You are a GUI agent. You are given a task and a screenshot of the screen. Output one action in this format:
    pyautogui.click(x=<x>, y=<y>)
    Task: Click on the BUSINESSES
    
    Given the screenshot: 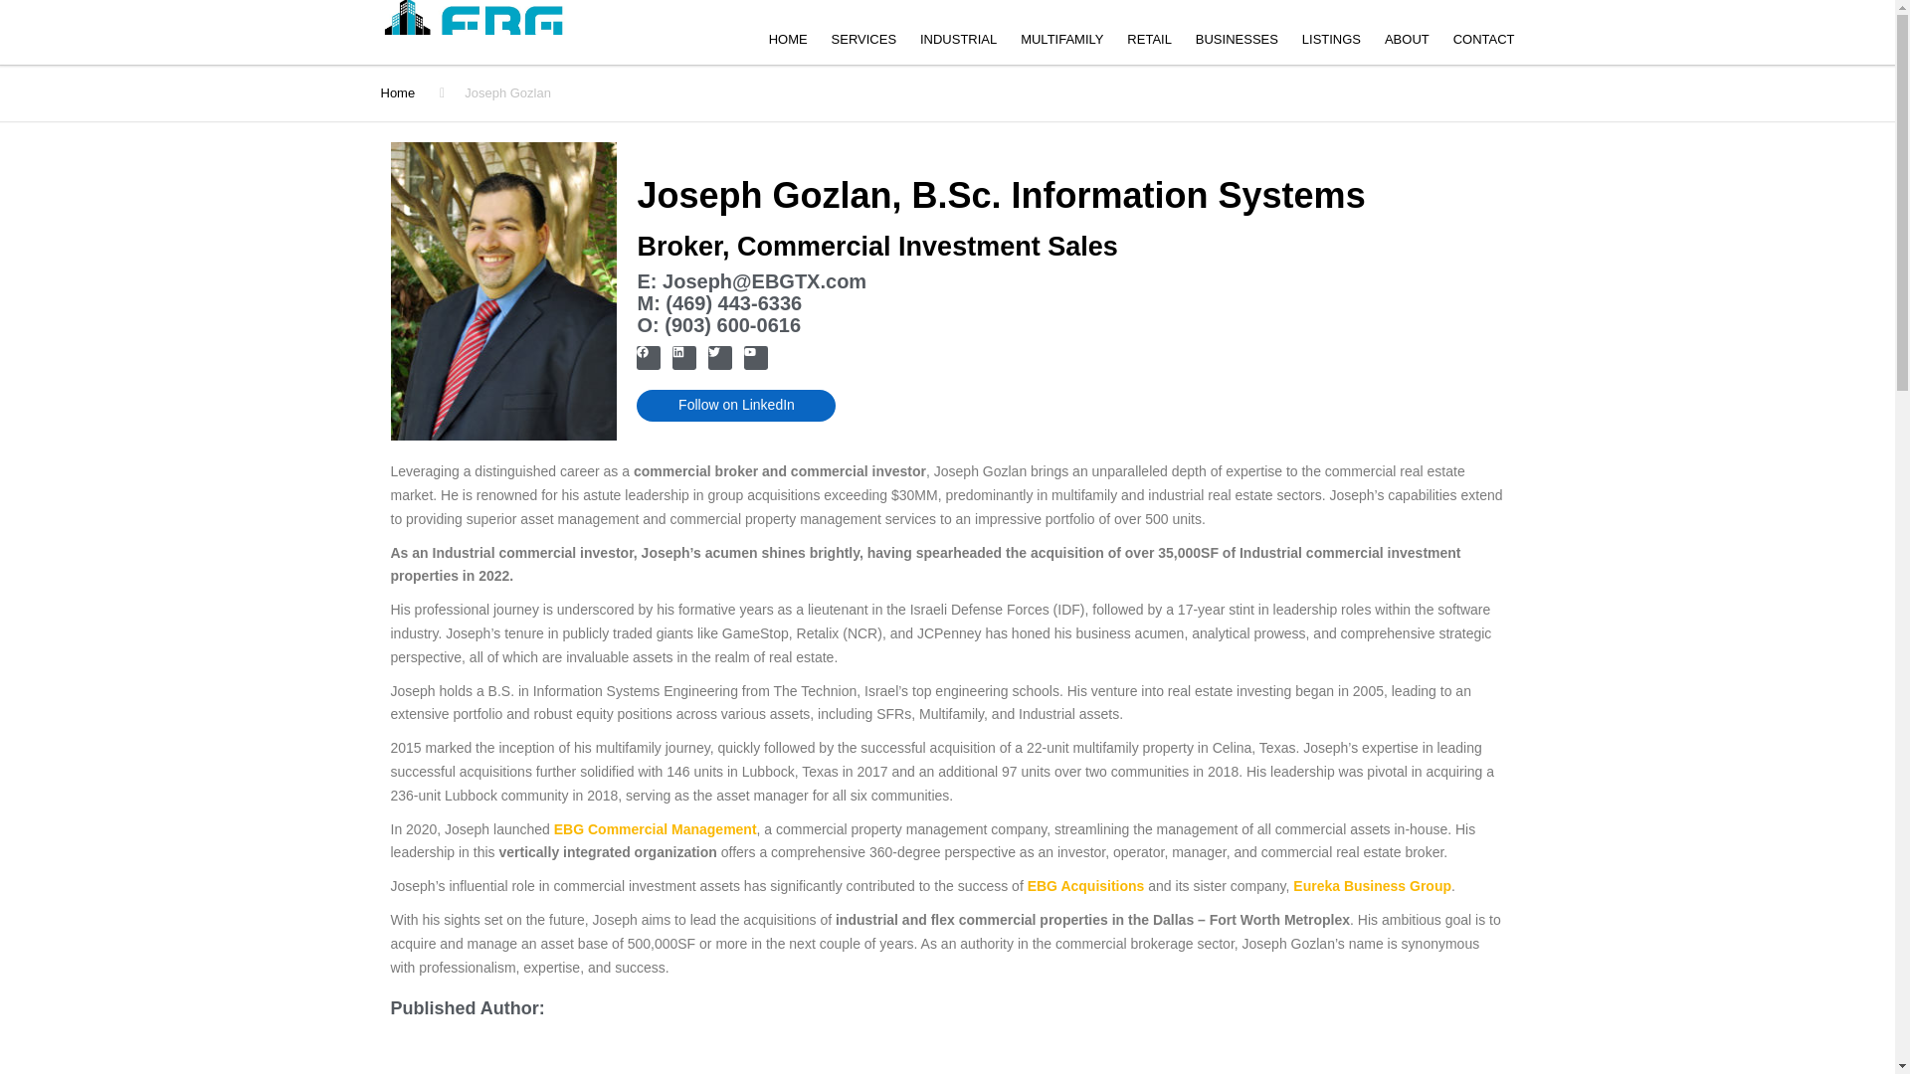 What is the action you would take?
    pyautogui.click(x=1237, y=44)
    